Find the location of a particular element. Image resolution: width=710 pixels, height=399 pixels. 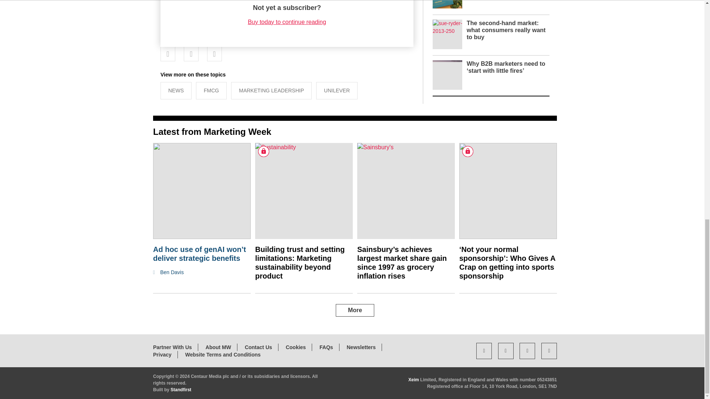

MARKETING LEADERSHIP is located at coordinates (271, 91).